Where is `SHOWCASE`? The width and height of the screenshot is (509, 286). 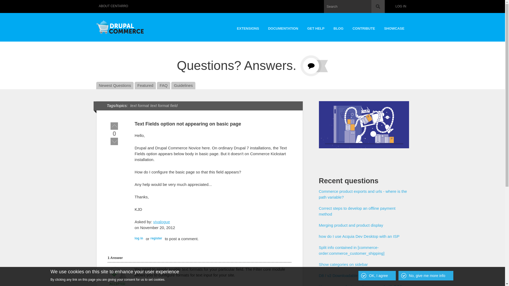 SHOWCASE is located at coordinates (394, 27).